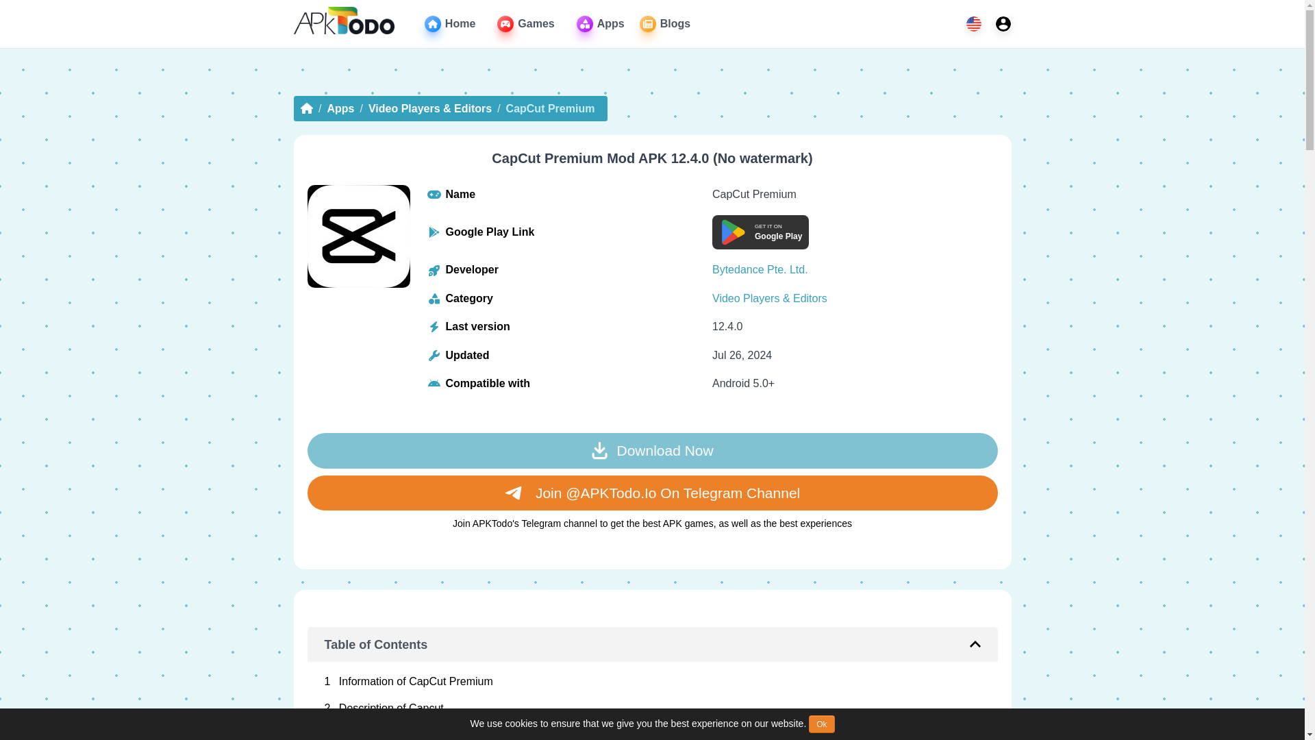 Image resolution: width=1315 pixels, height=740 pixels. What do you see at coordinates (760, 232) in the screenshot?
I see `Blogs` at bounding box center [760, 232].